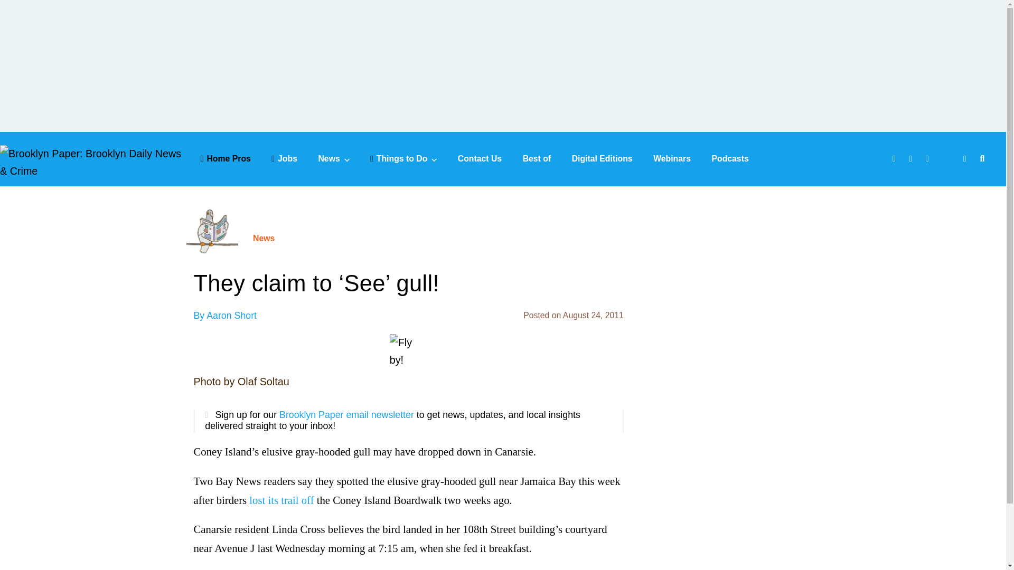 The height and width of the screenshot is (570, 1014). What do you see at coordinates (928, 159) in the screenshot?
I see `Instagram` at bounding box center [928, 159].